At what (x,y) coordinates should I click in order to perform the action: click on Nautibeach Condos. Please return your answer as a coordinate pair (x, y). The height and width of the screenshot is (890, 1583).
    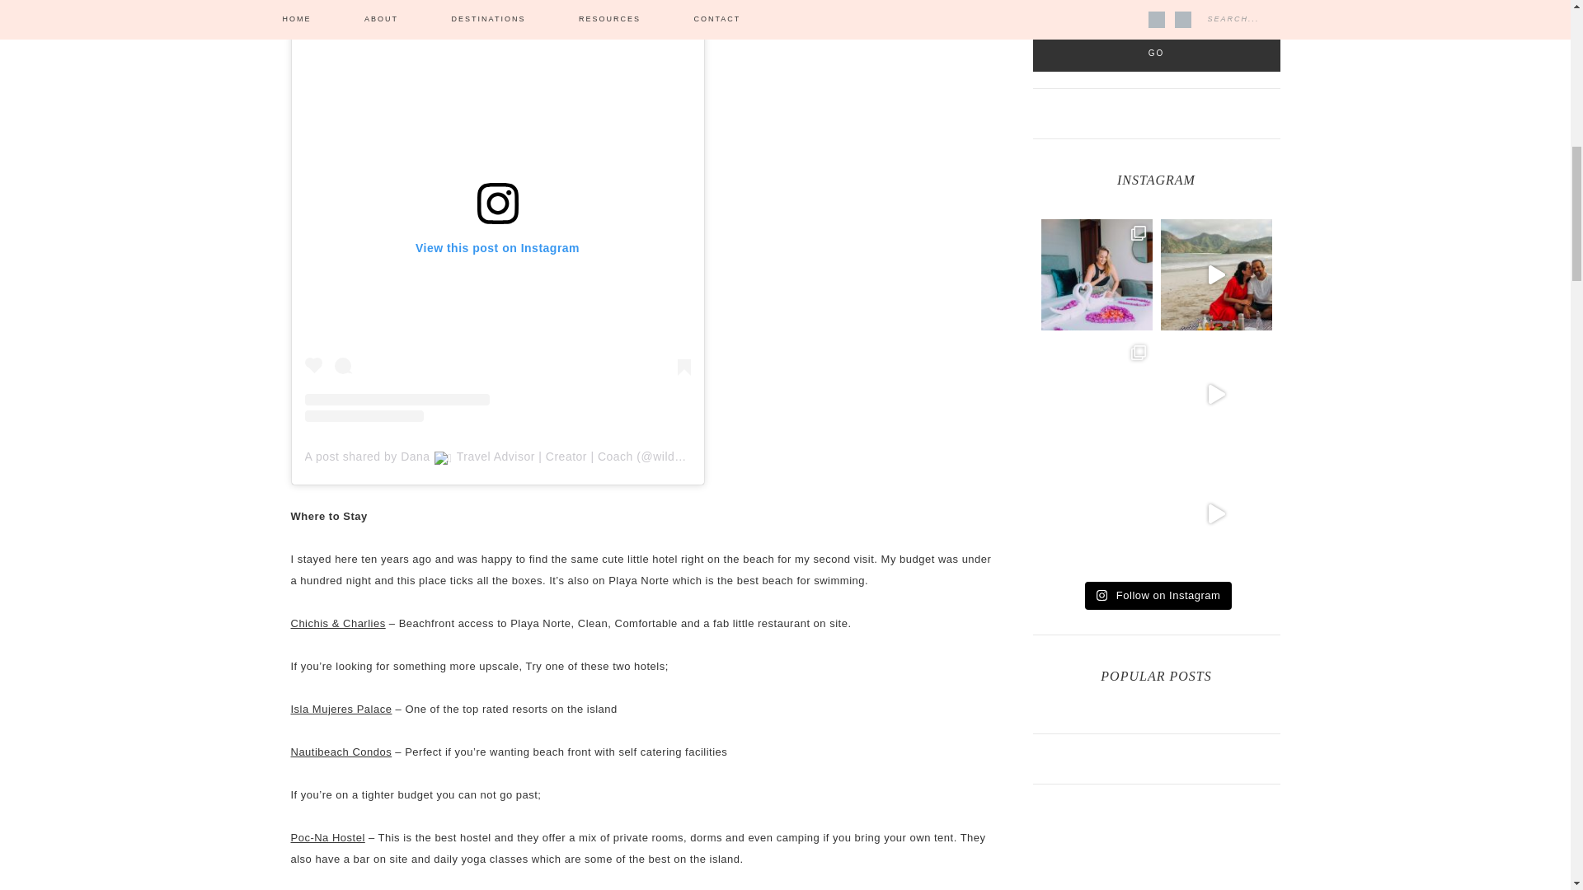
    Looking at the image, I should click on (340, 752).